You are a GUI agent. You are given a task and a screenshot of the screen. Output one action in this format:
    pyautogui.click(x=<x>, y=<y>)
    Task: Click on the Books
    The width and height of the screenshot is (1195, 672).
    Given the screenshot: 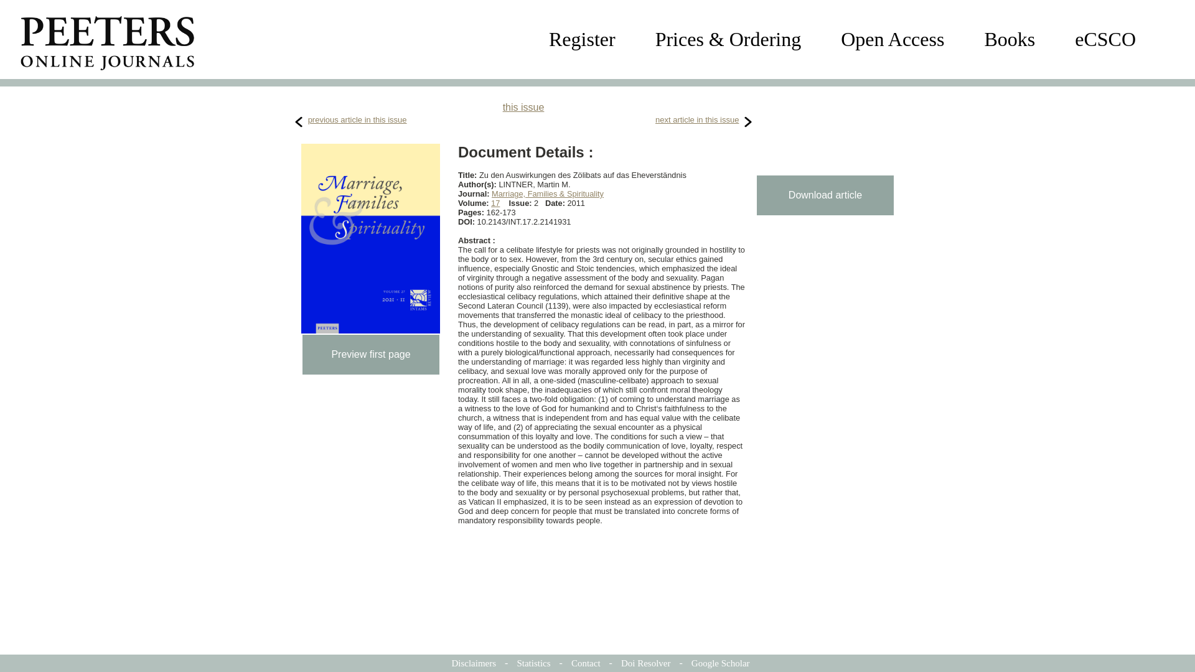 What is the action you would take?
    pyautogui.click(x=1009, y=39)
    